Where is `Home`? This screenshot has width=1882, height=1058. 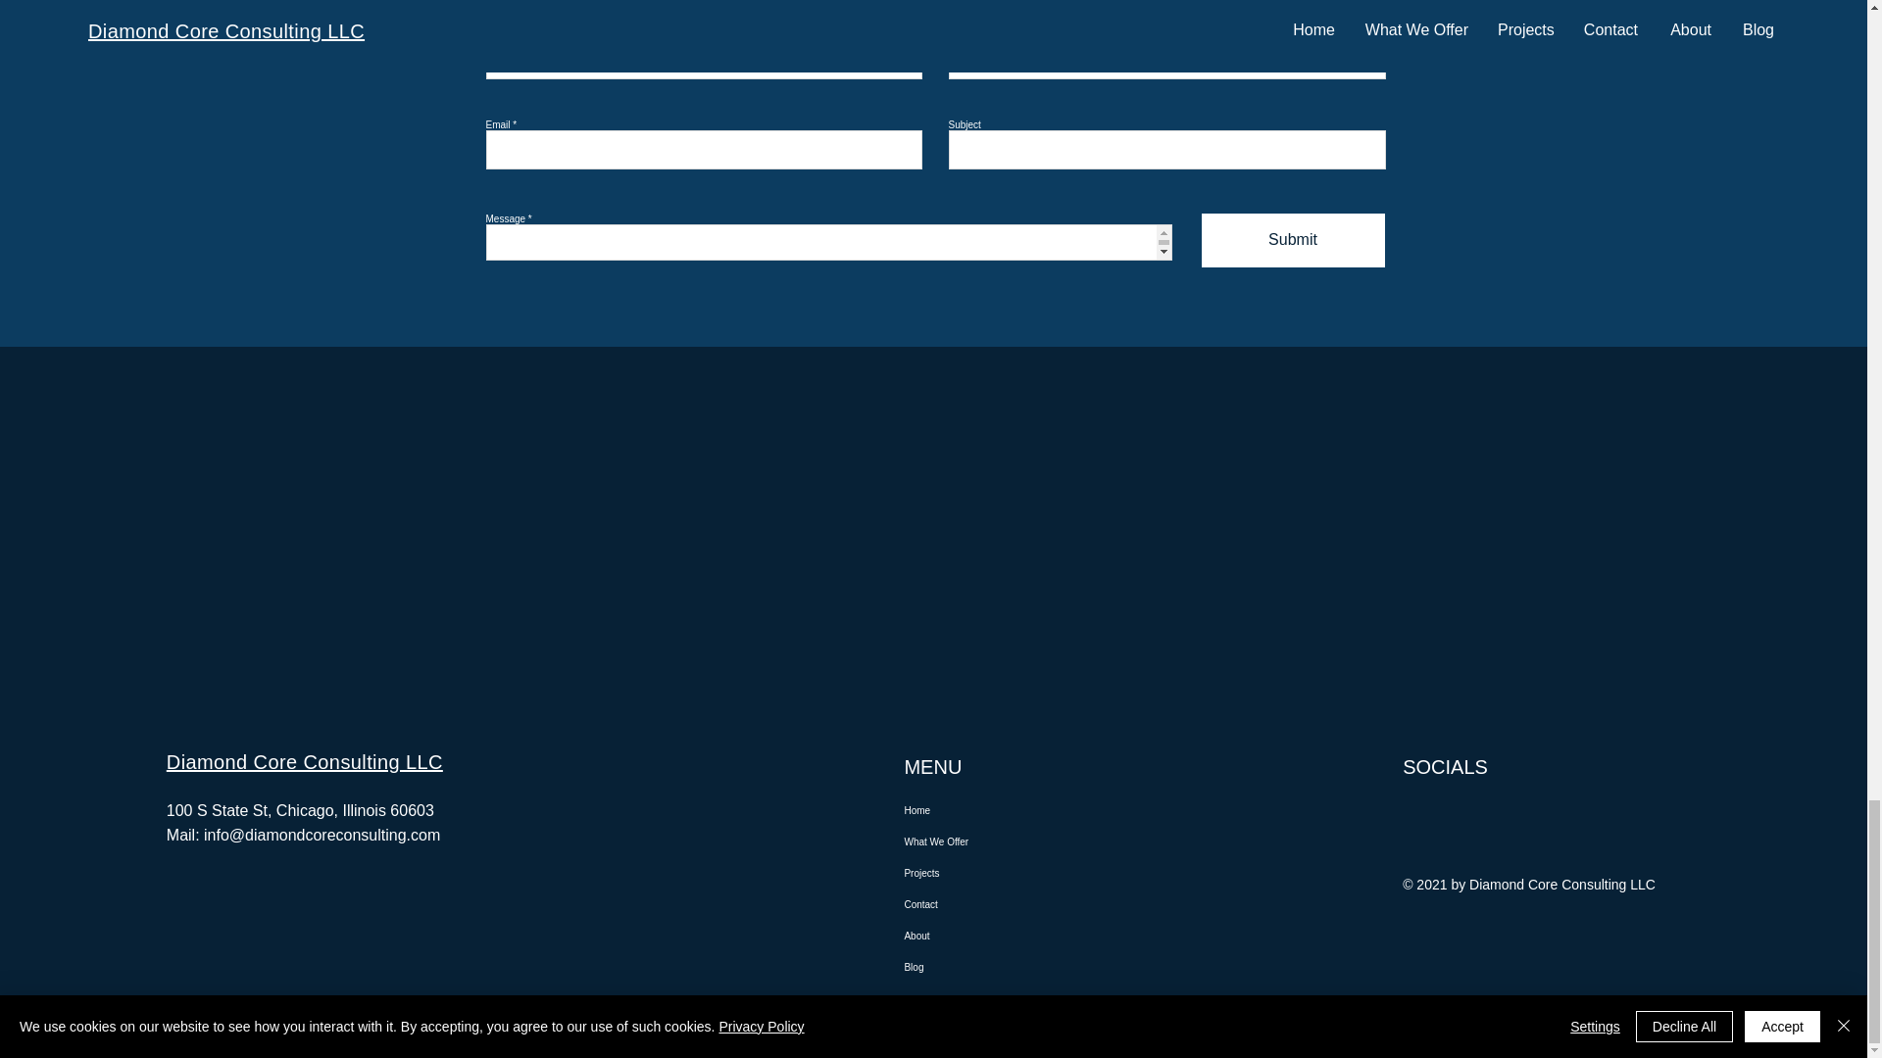
Home is located at coordinates (1008, 810).